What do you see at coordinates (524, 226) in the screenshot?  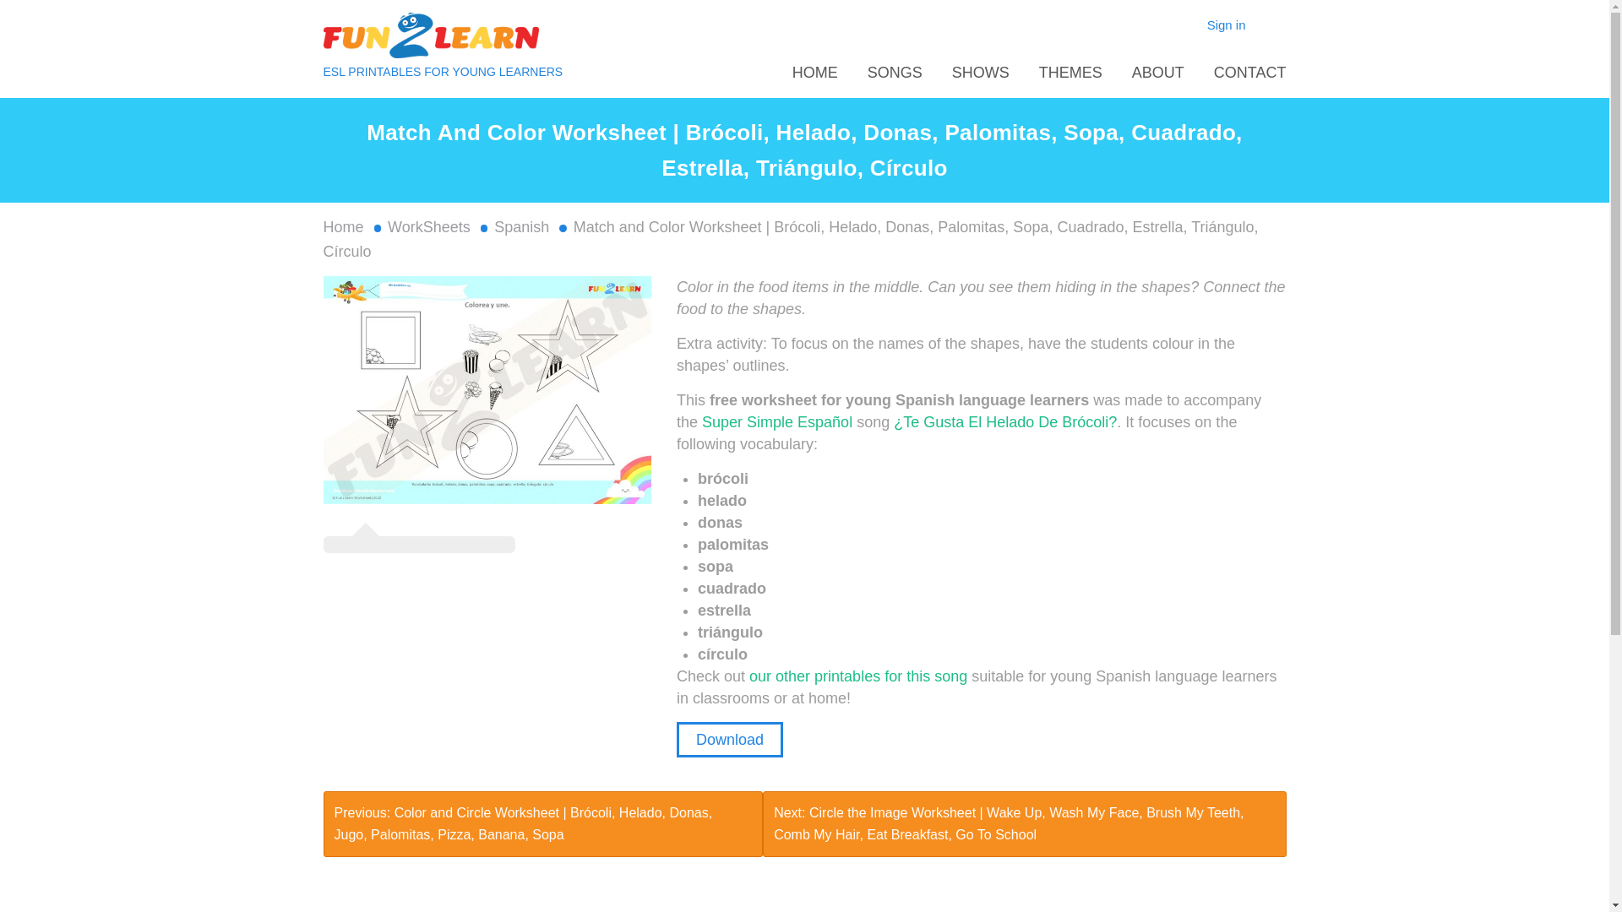 I see `Spanish` at bounding box center [524, 226].